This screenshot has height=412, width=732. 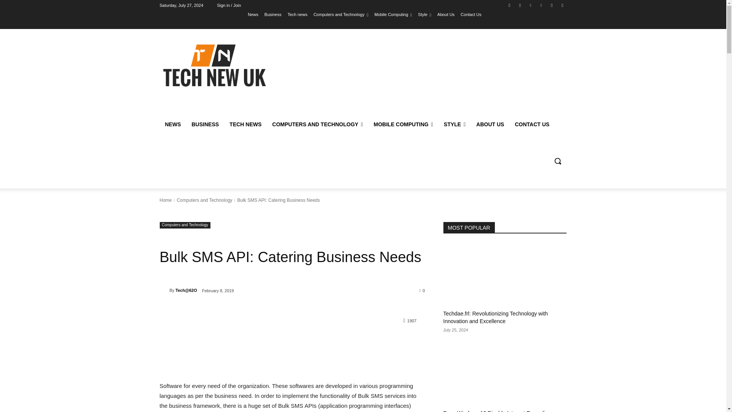 I want to click on About Us, so click(x=446, y=14).